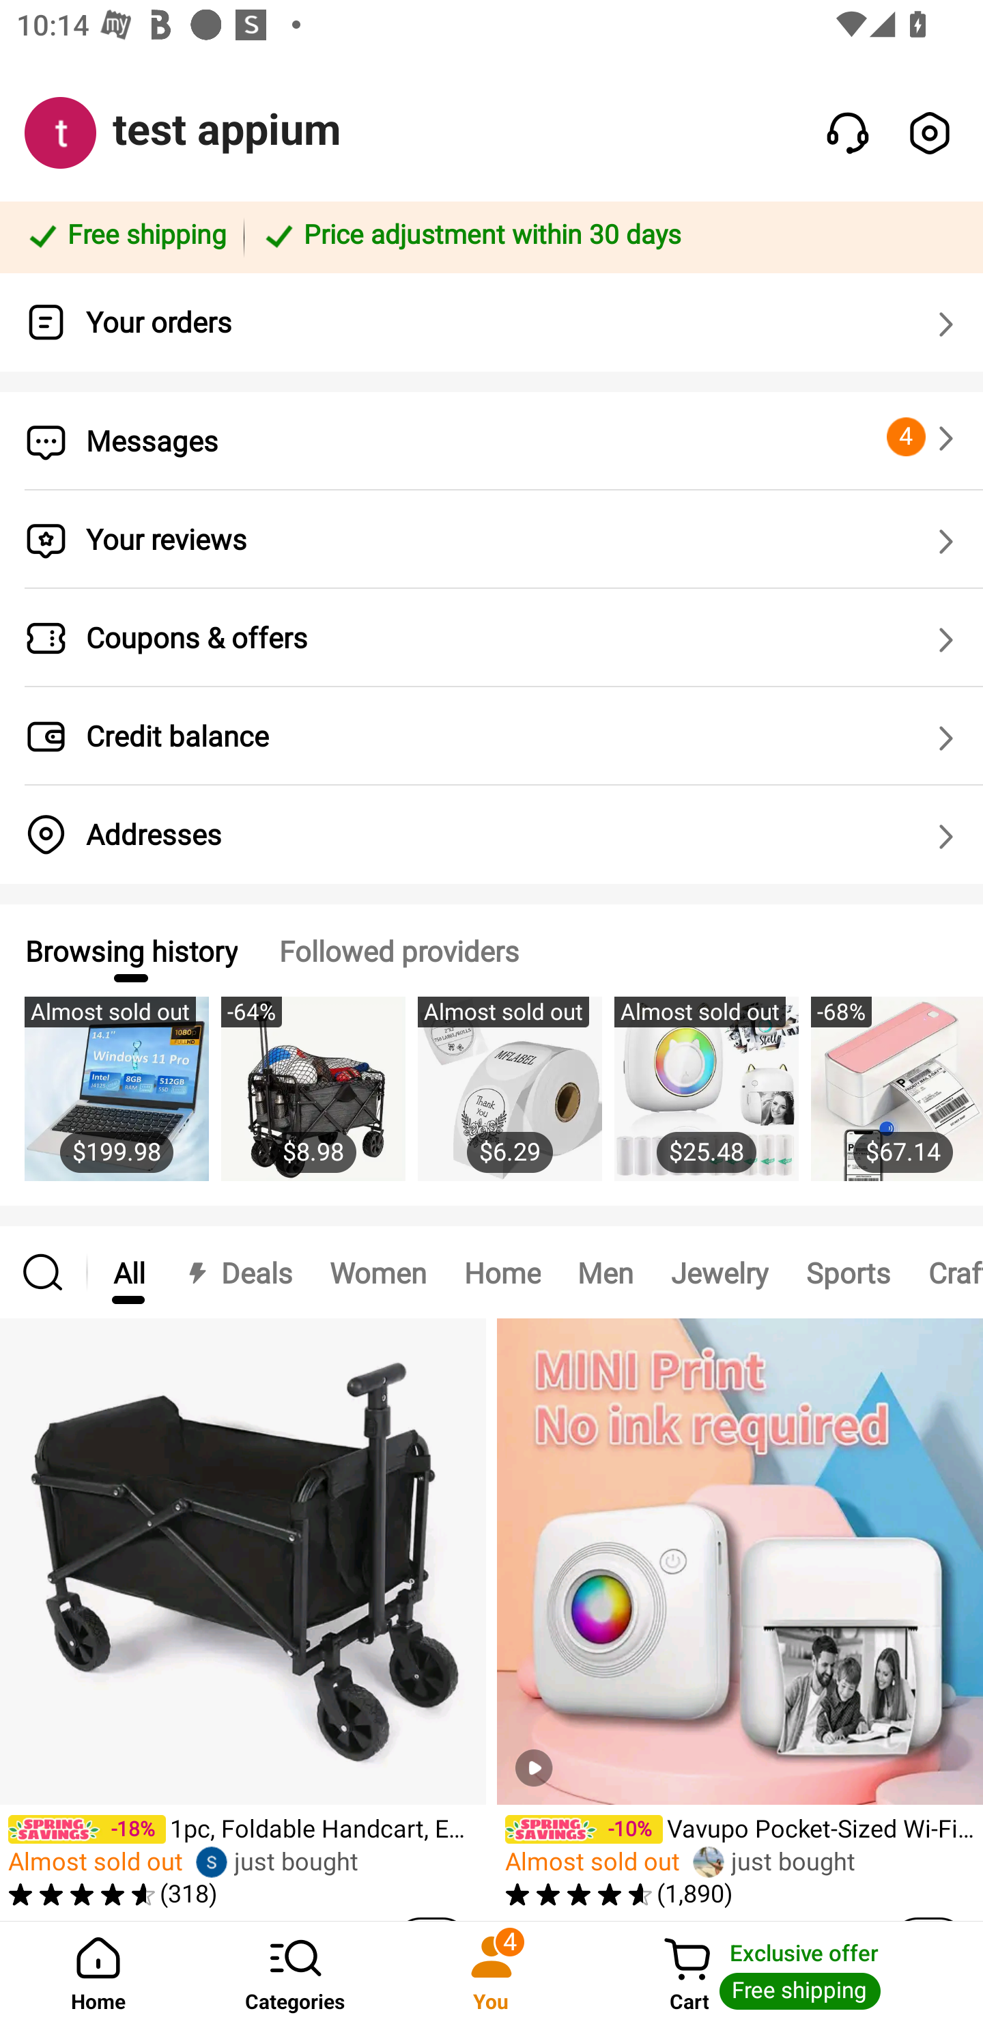 This screenshot has height=2022, width=983. Describe the element at coordinates (491, 736) in the screenshot. I see `Credit balance` at that location.